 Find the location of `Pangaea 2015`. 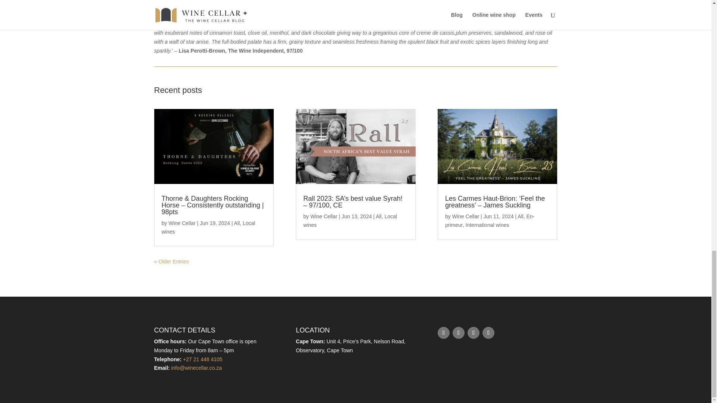

Pangaea 2015 is located at coordinates (171, 2).